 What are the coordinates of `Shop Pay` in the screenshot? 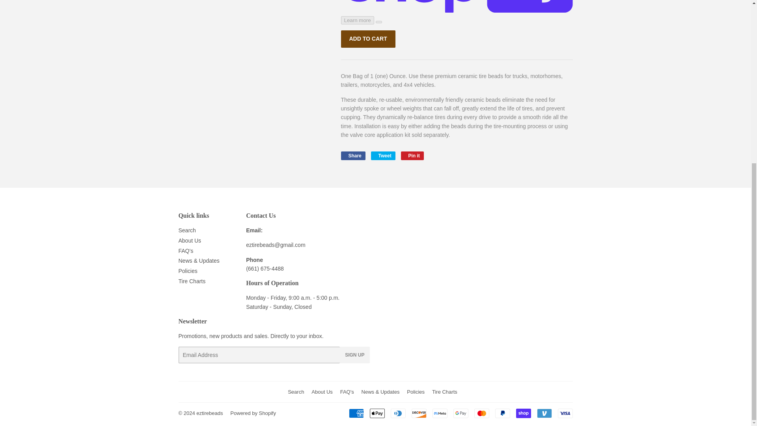 It's located at (523, 413).